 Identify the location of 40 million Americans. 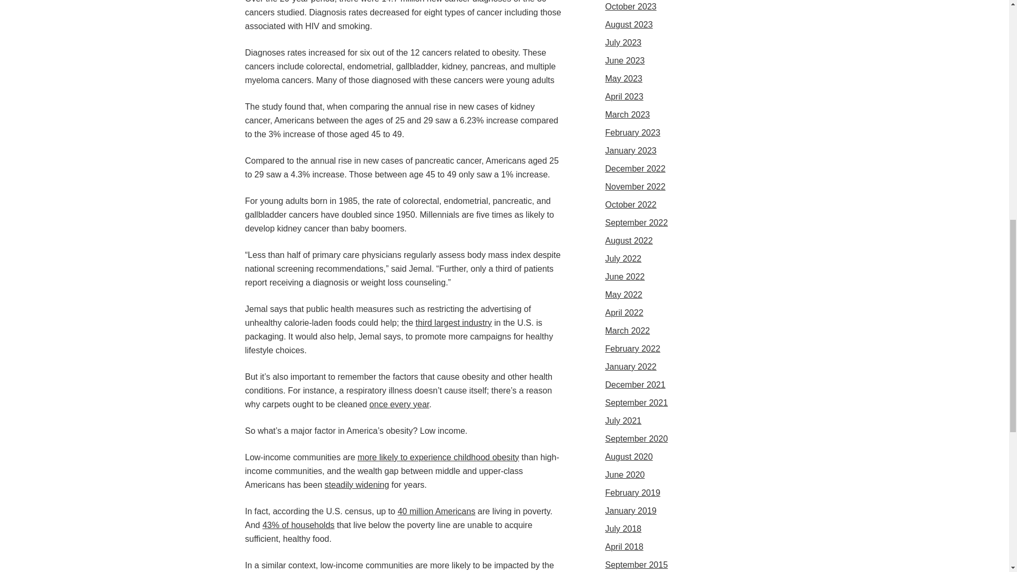
(436, 511).